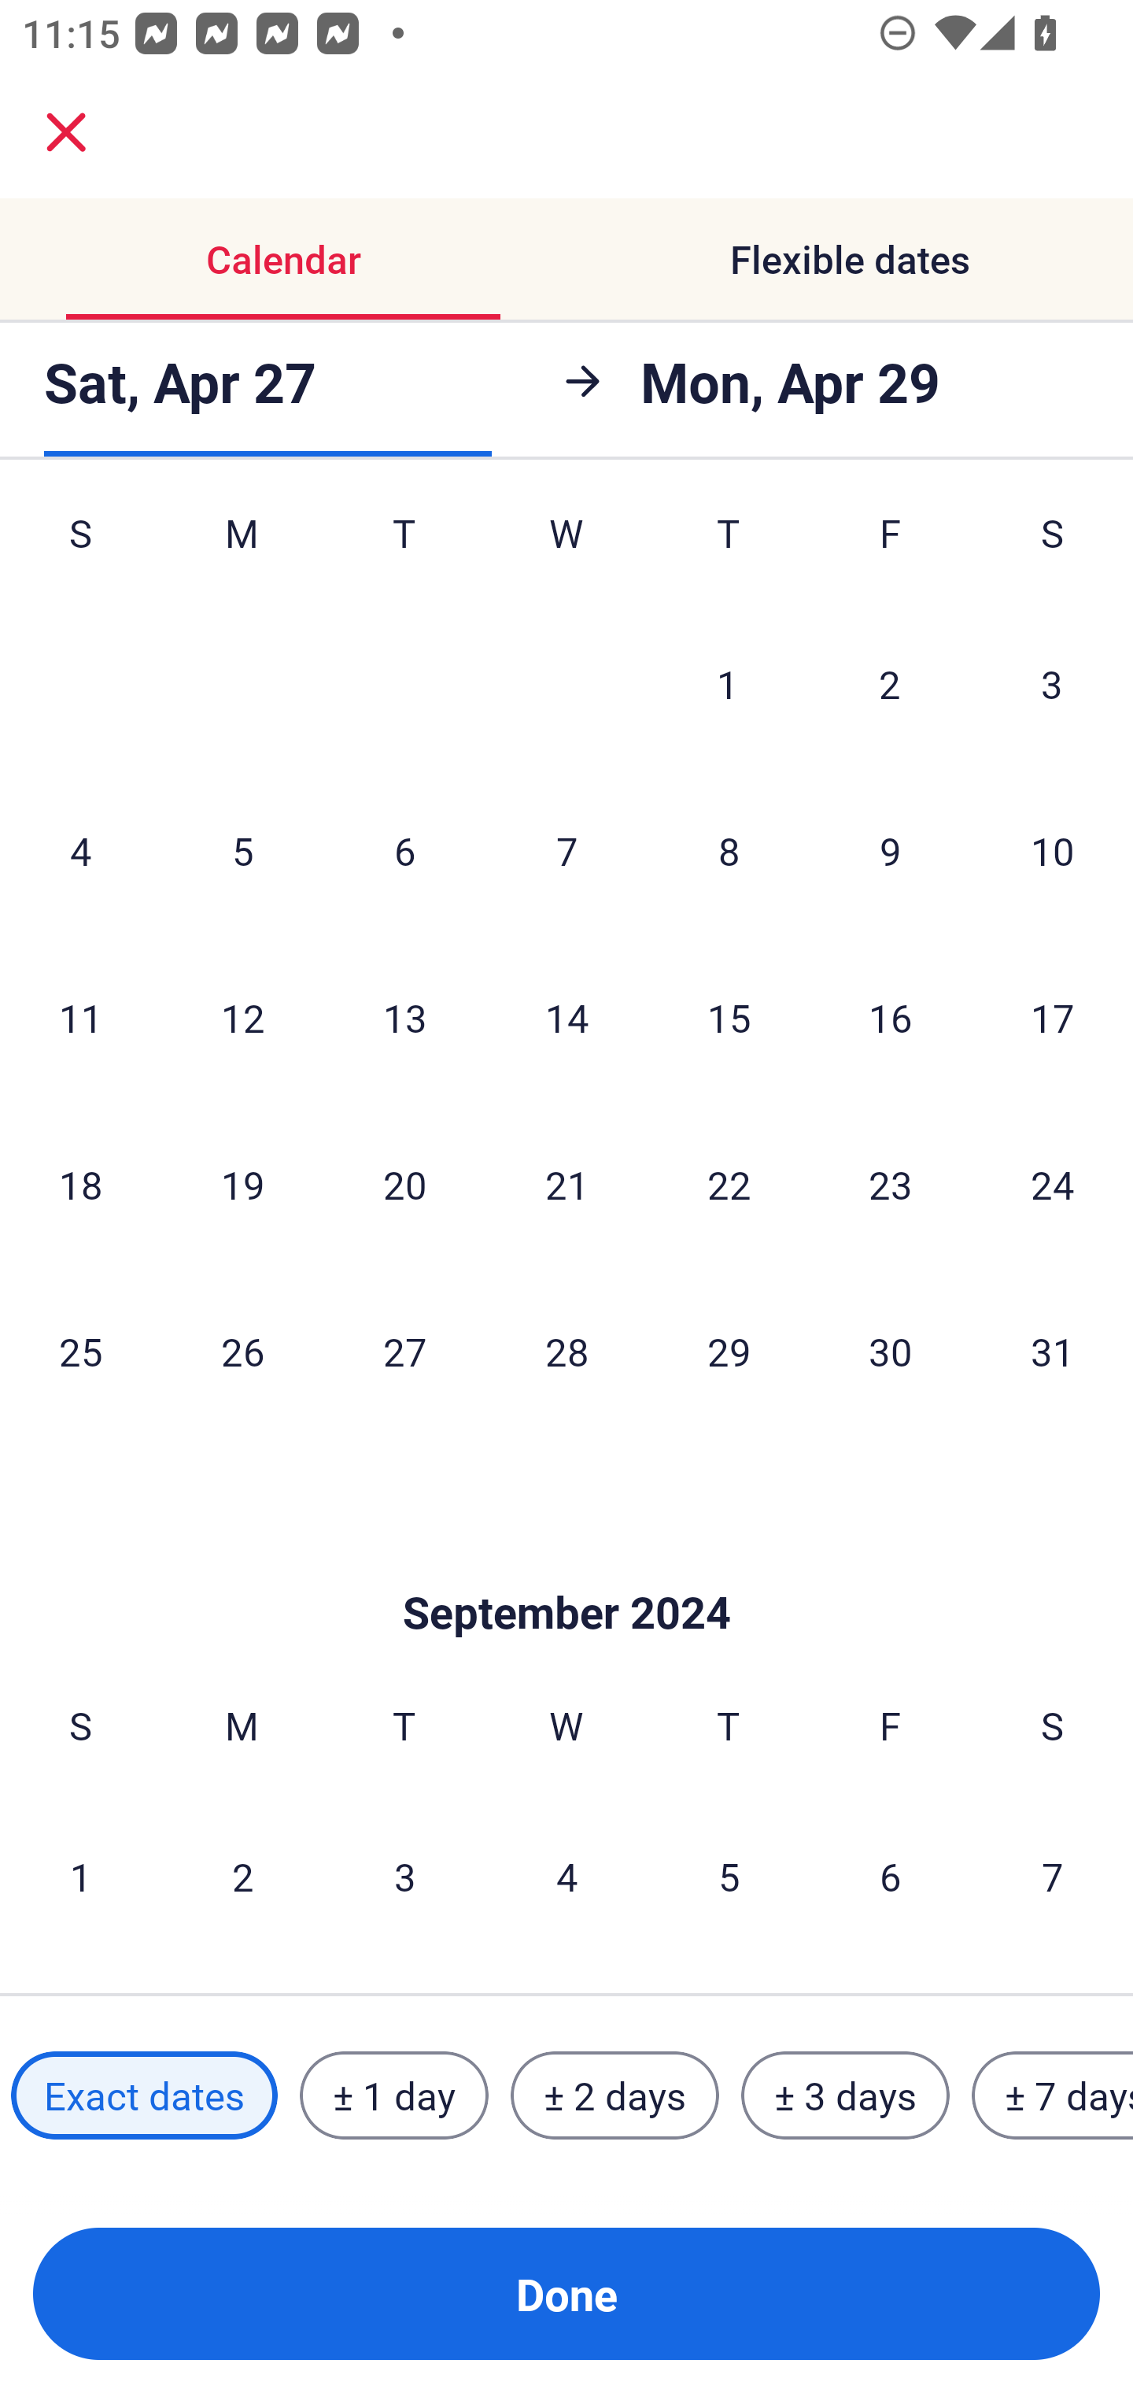  Describe the element at coordinates (566, 1566) in the screenshot. I see `Skip to Done` at that location.